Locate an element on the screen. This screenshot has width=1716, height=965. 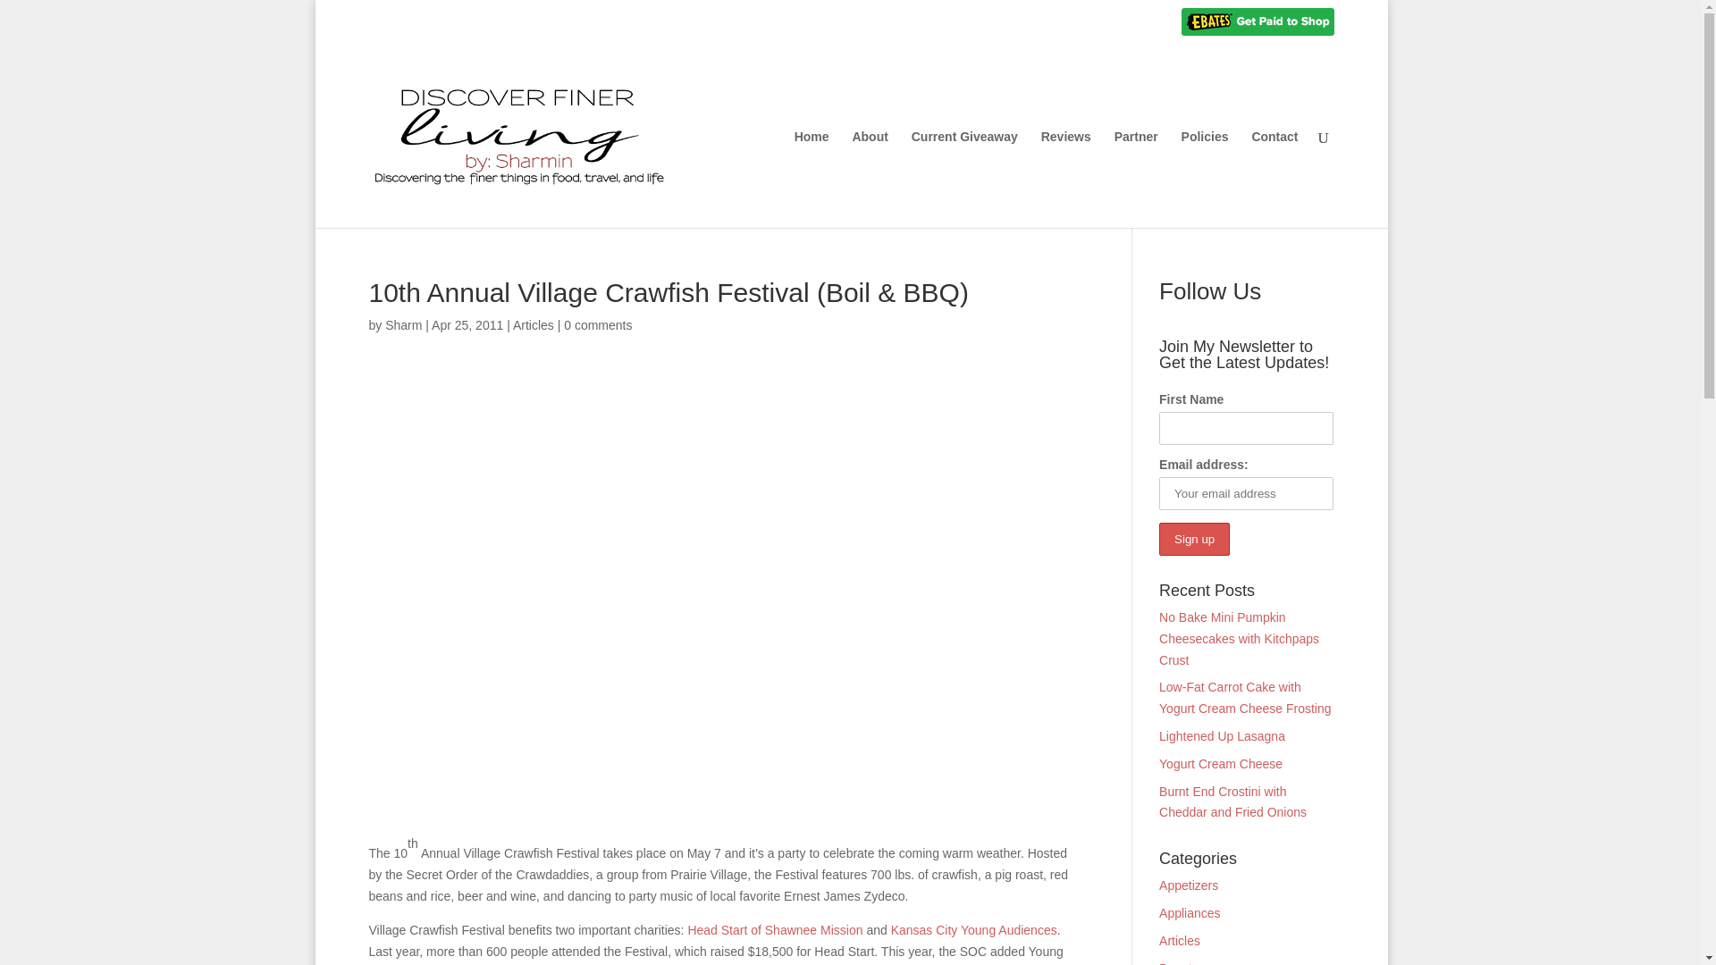
Low-Fat Carrot Cake with Yogurt Cream Cheese Frosting is located at coordinates (1245, 698).